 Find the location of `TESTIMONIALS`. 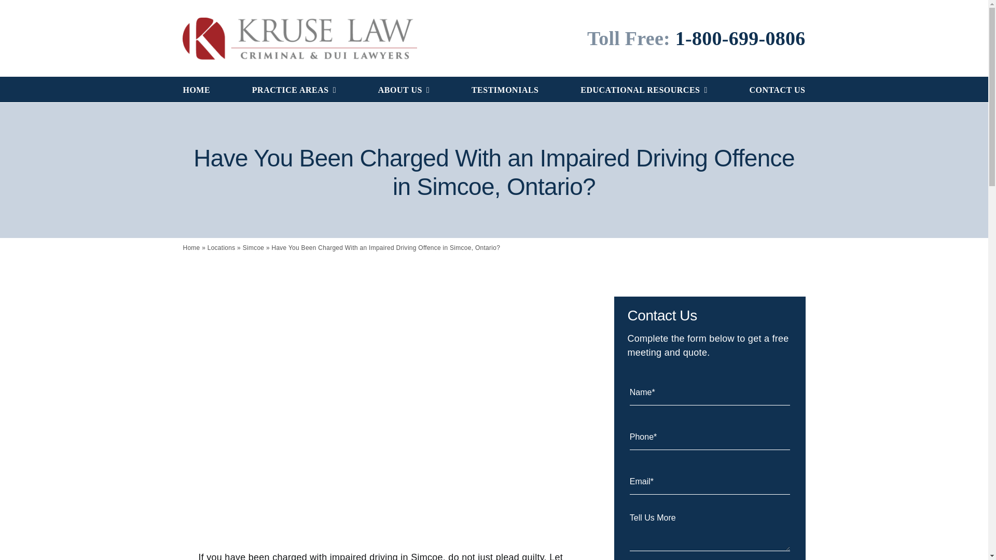

TESTIMONIALS is located at coordinates (505, 89).